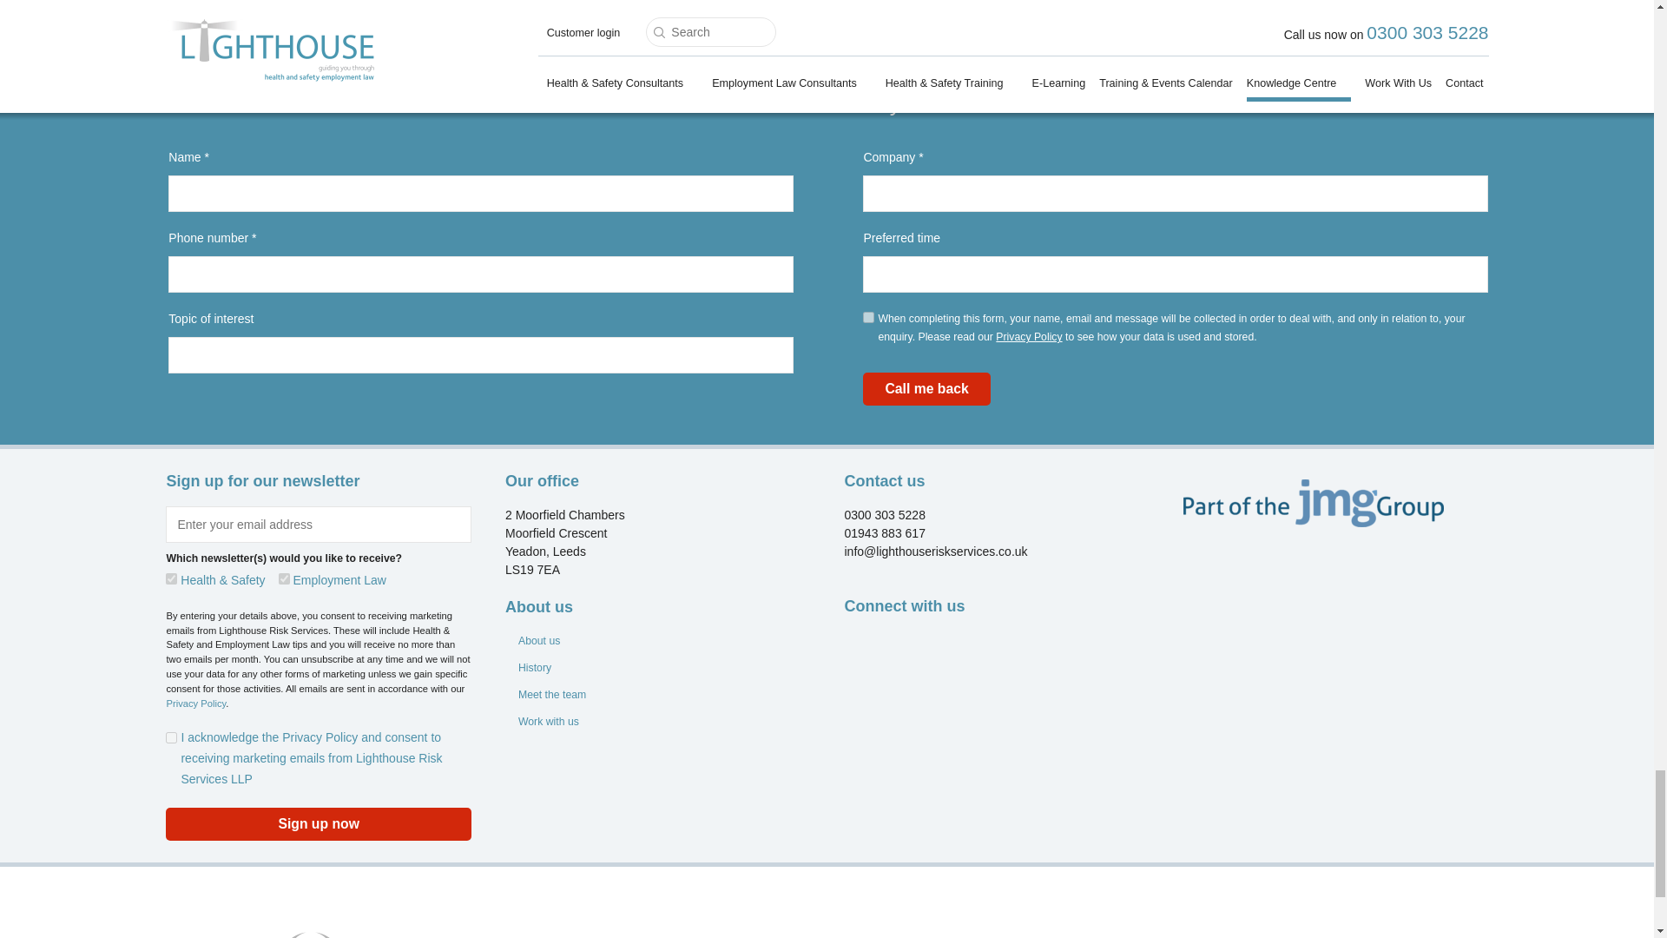 Image resolution: width=1667 pixels, height=938 pixels. What do you see at coordinates (170, 578) in the screenshot?
I see `451461` at bounding box center [170, 578].